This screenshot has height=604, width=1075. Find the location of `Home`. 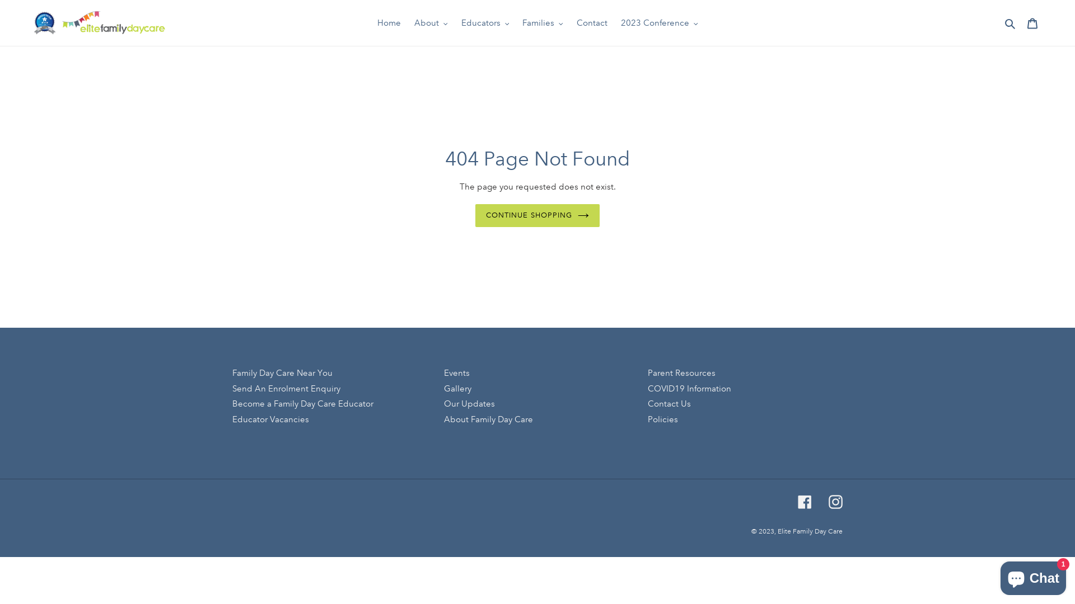

Home is located at coordinates (389, 23).